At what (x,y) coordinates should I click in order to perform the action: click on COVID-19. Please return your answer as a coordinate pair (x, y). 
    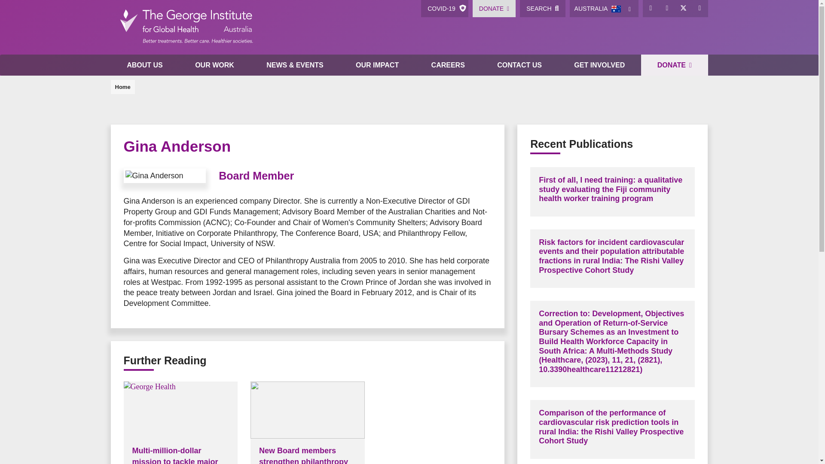
    Looking at the image, I should click on (444, 9).